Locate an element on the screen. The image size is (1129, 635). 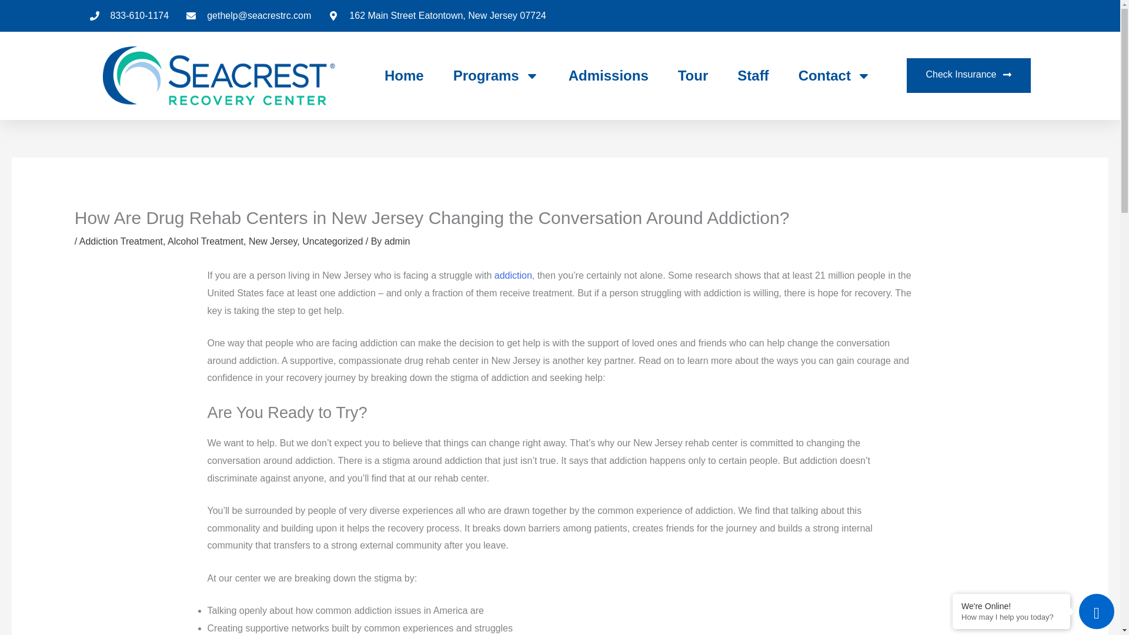
Admissions is located at coordinates (608, 75).